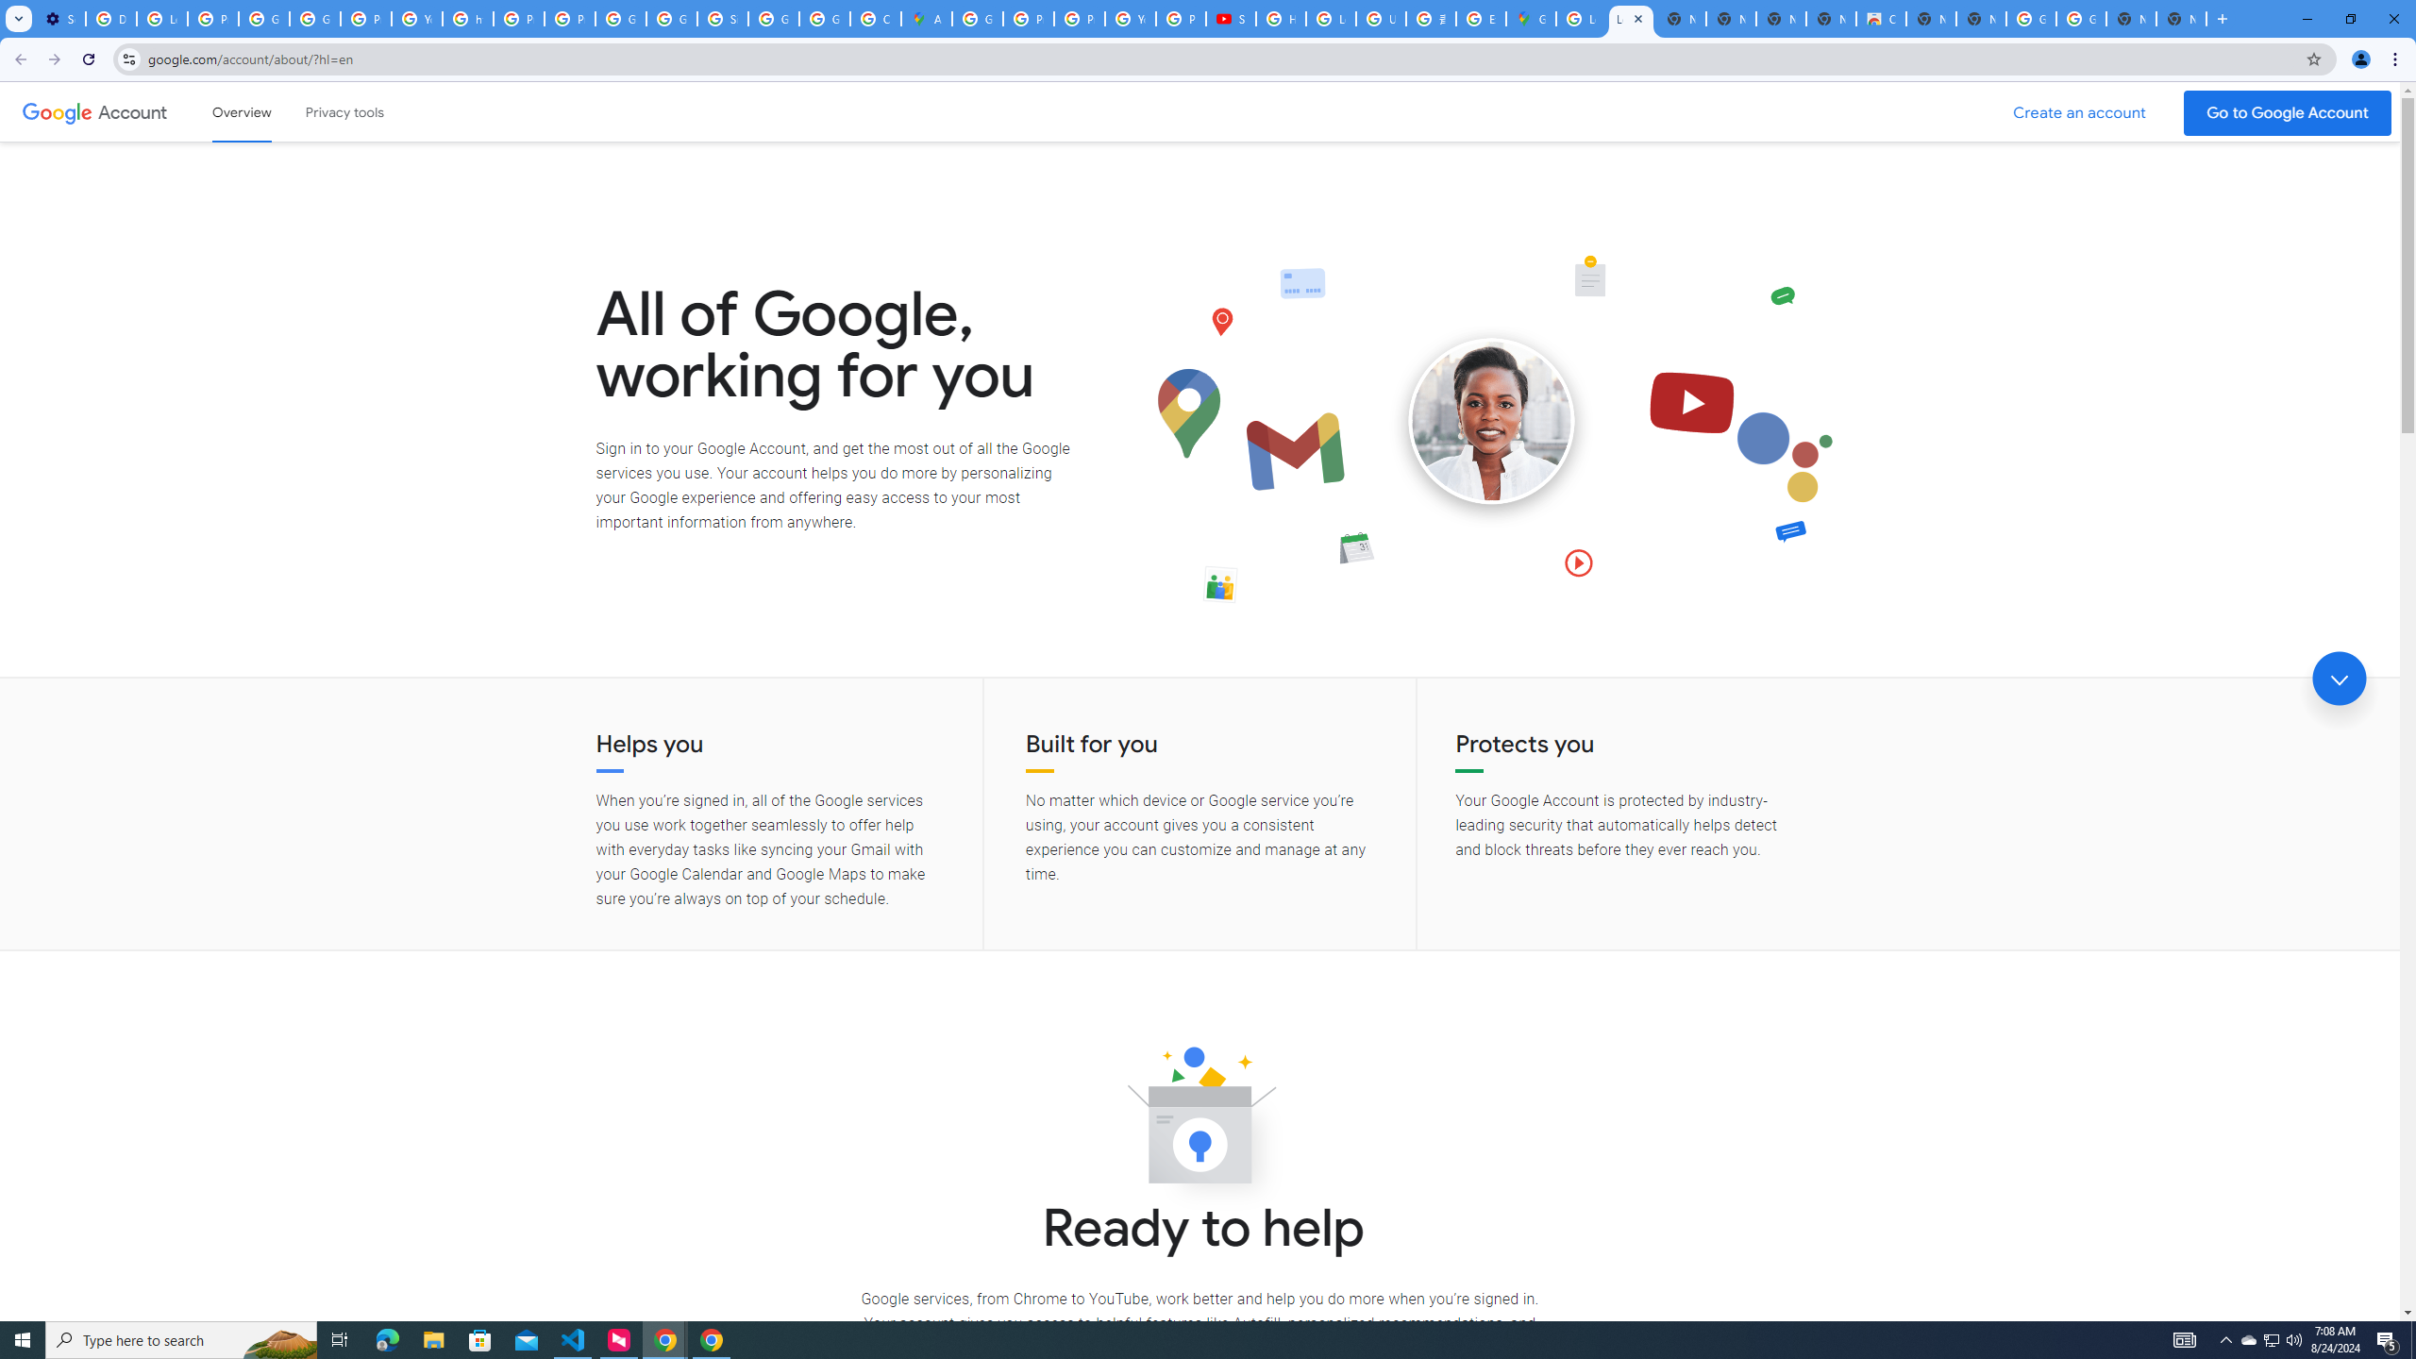 This screenshot has width=2416, height=1359. What do you see at coordinates (269, 109) in the screenshot?
I see `Skip to Content` at bounding box center [269, 109].